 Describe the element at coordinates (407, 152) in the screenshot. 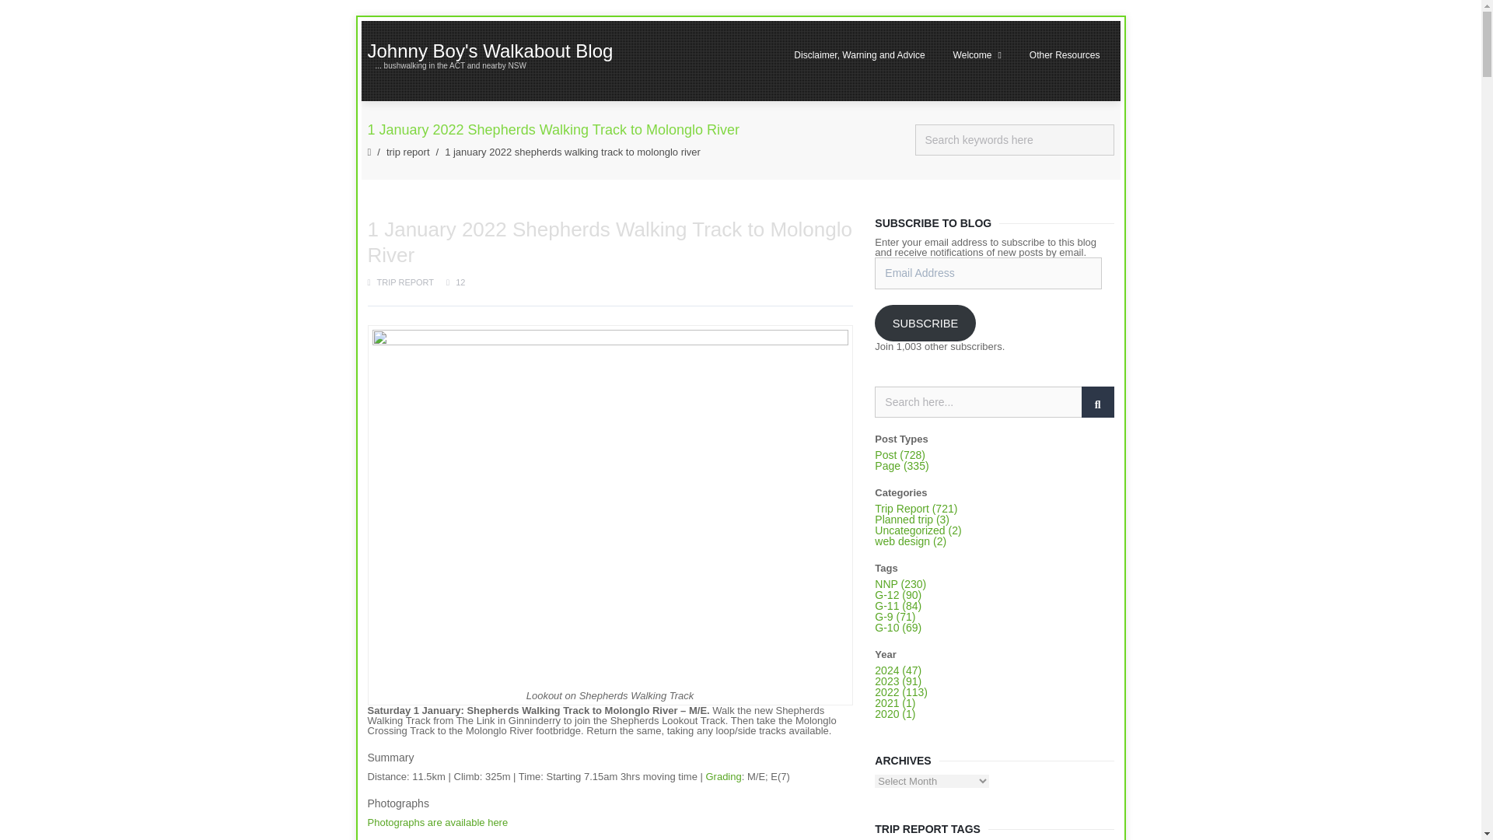

I see `trip report` at that location.